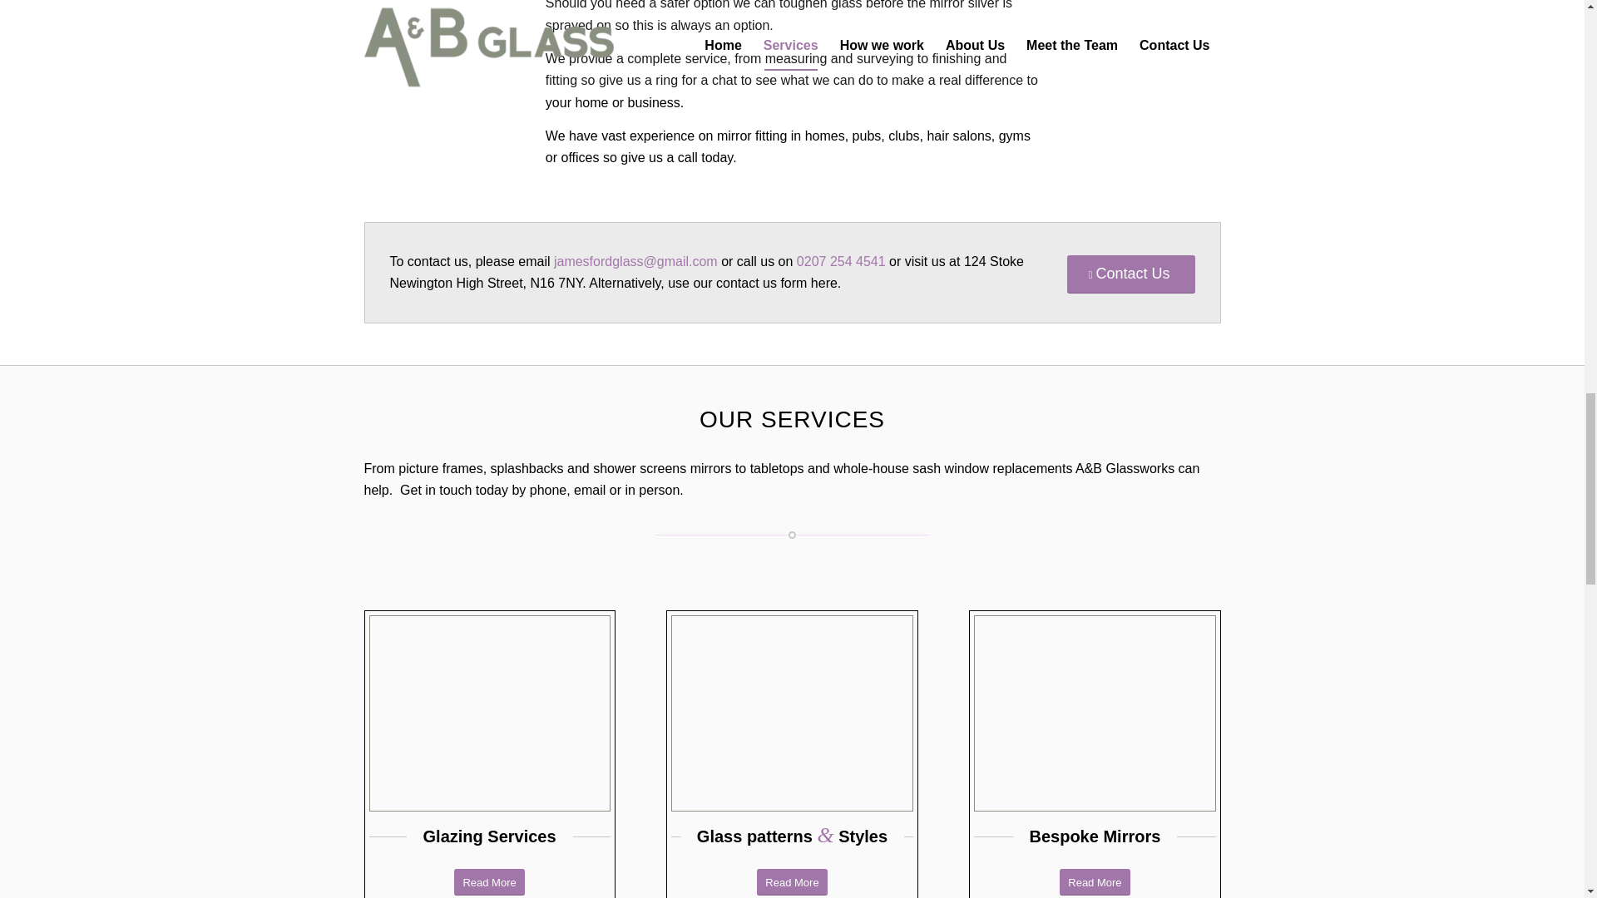 This screenshot has width=1597, height=898. Describe the element at coordinates (488, 882) in the screenshot. I see `Read More` at that location.